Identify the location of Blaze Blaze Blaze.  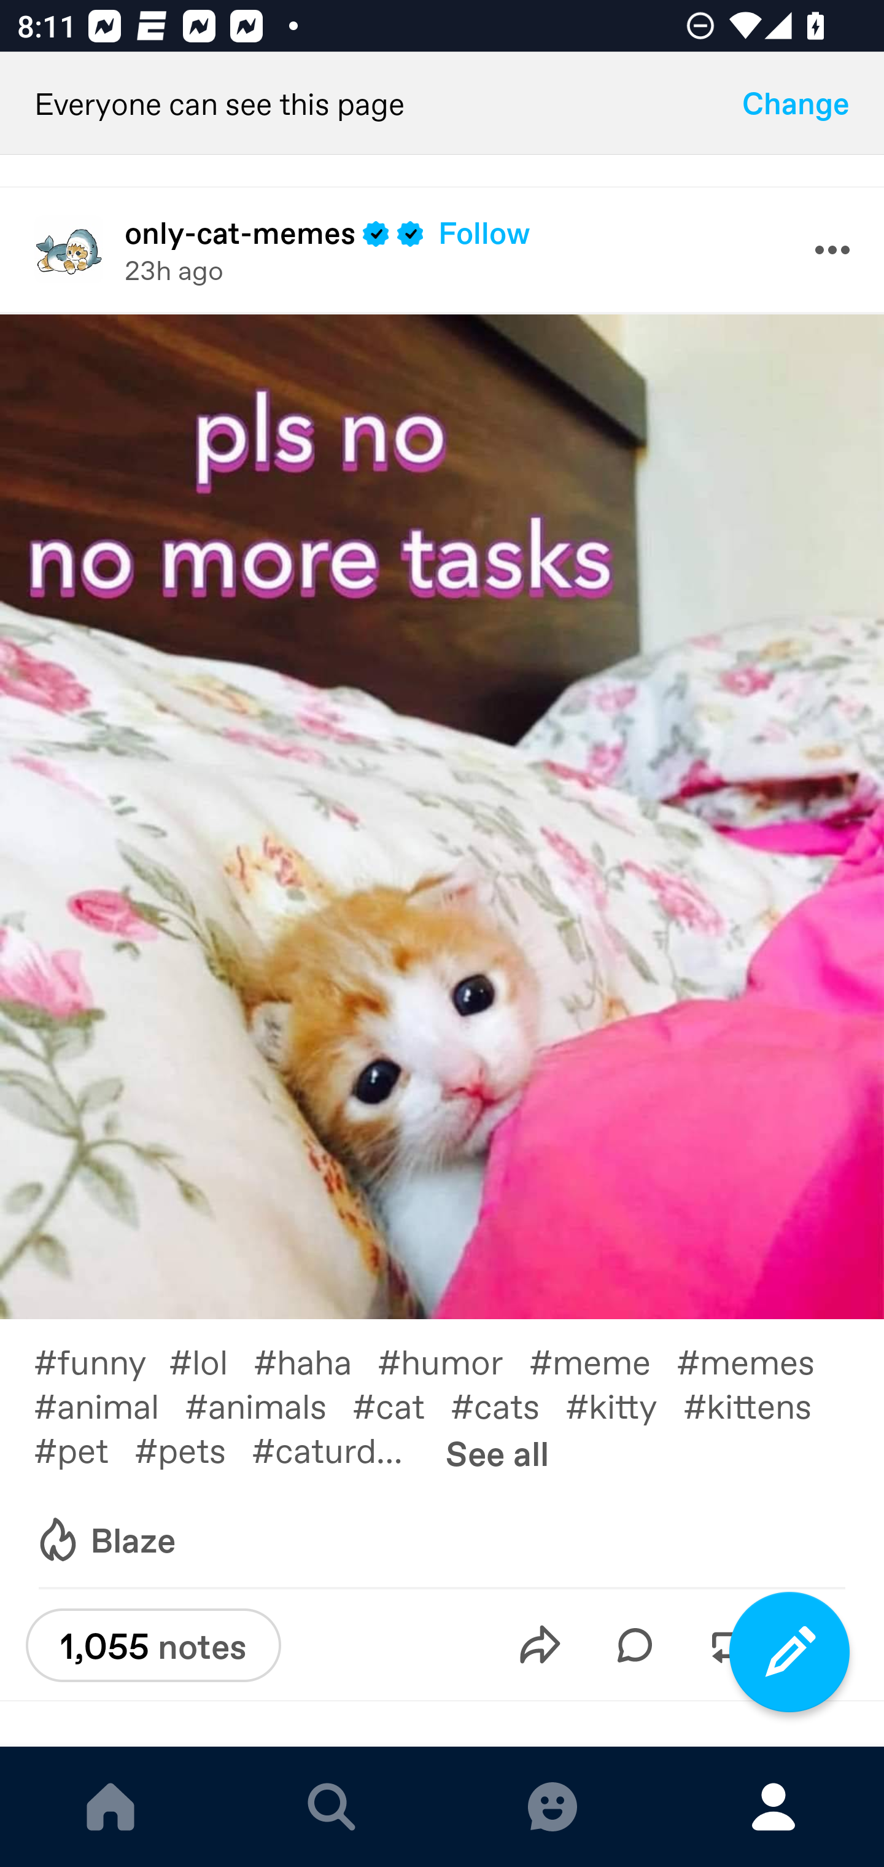
(105, 1540).